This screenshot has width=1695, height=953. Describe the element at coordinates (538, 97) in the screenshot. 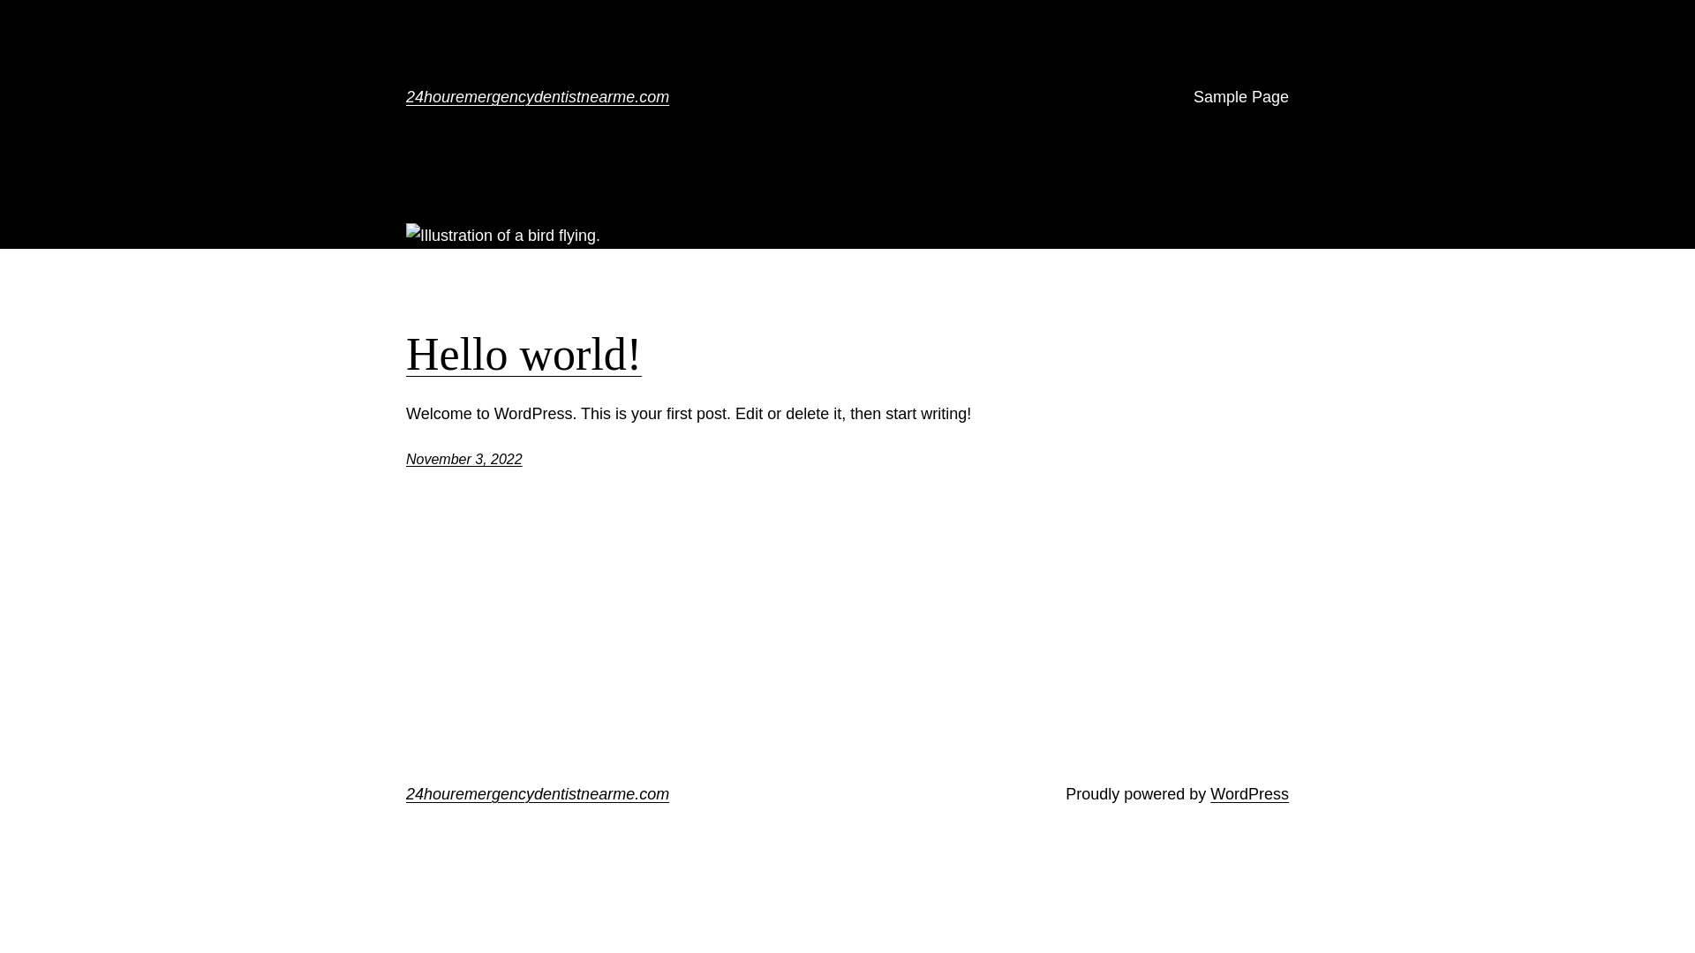

I see `24houremergencydentistnearme.com` at that location.